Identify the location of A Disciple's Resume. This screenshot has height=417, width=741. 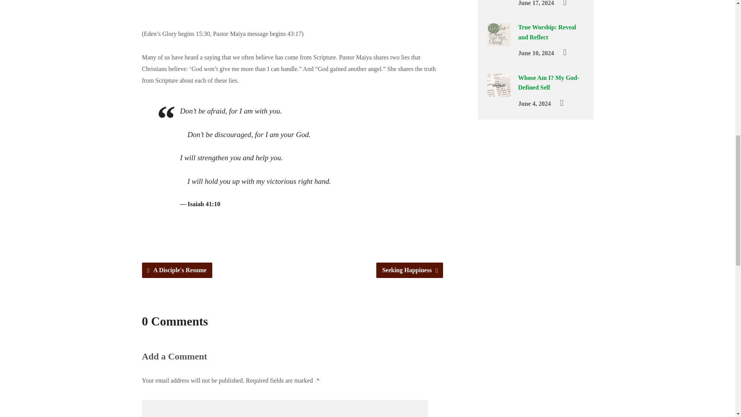
(178, 270).